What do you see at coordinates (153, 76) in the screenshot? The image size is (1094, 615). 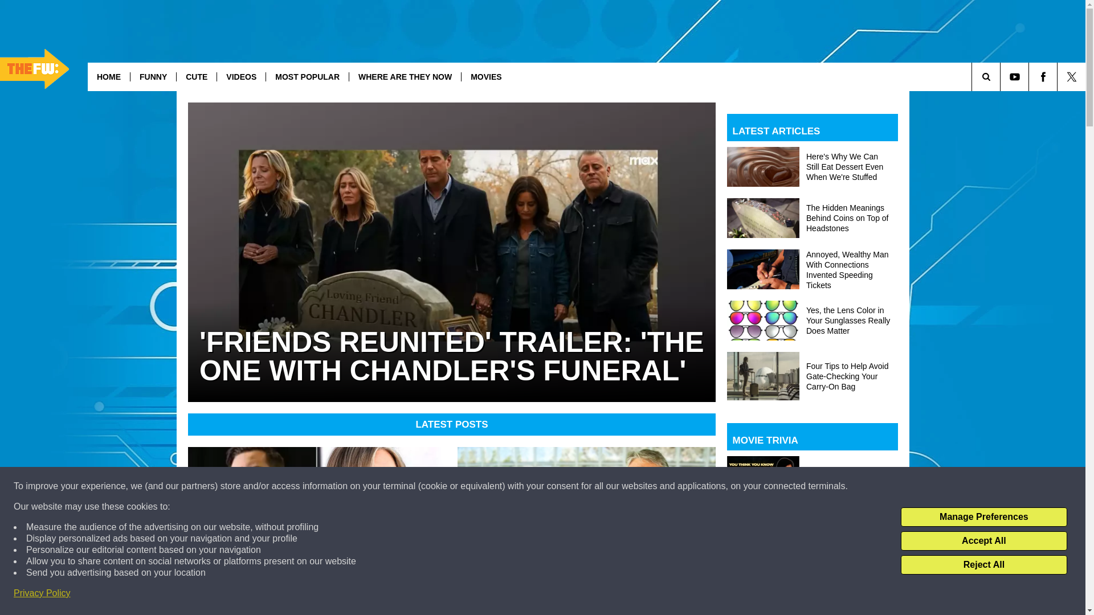 I see `FUNNY` at bounding box center [153, 76].